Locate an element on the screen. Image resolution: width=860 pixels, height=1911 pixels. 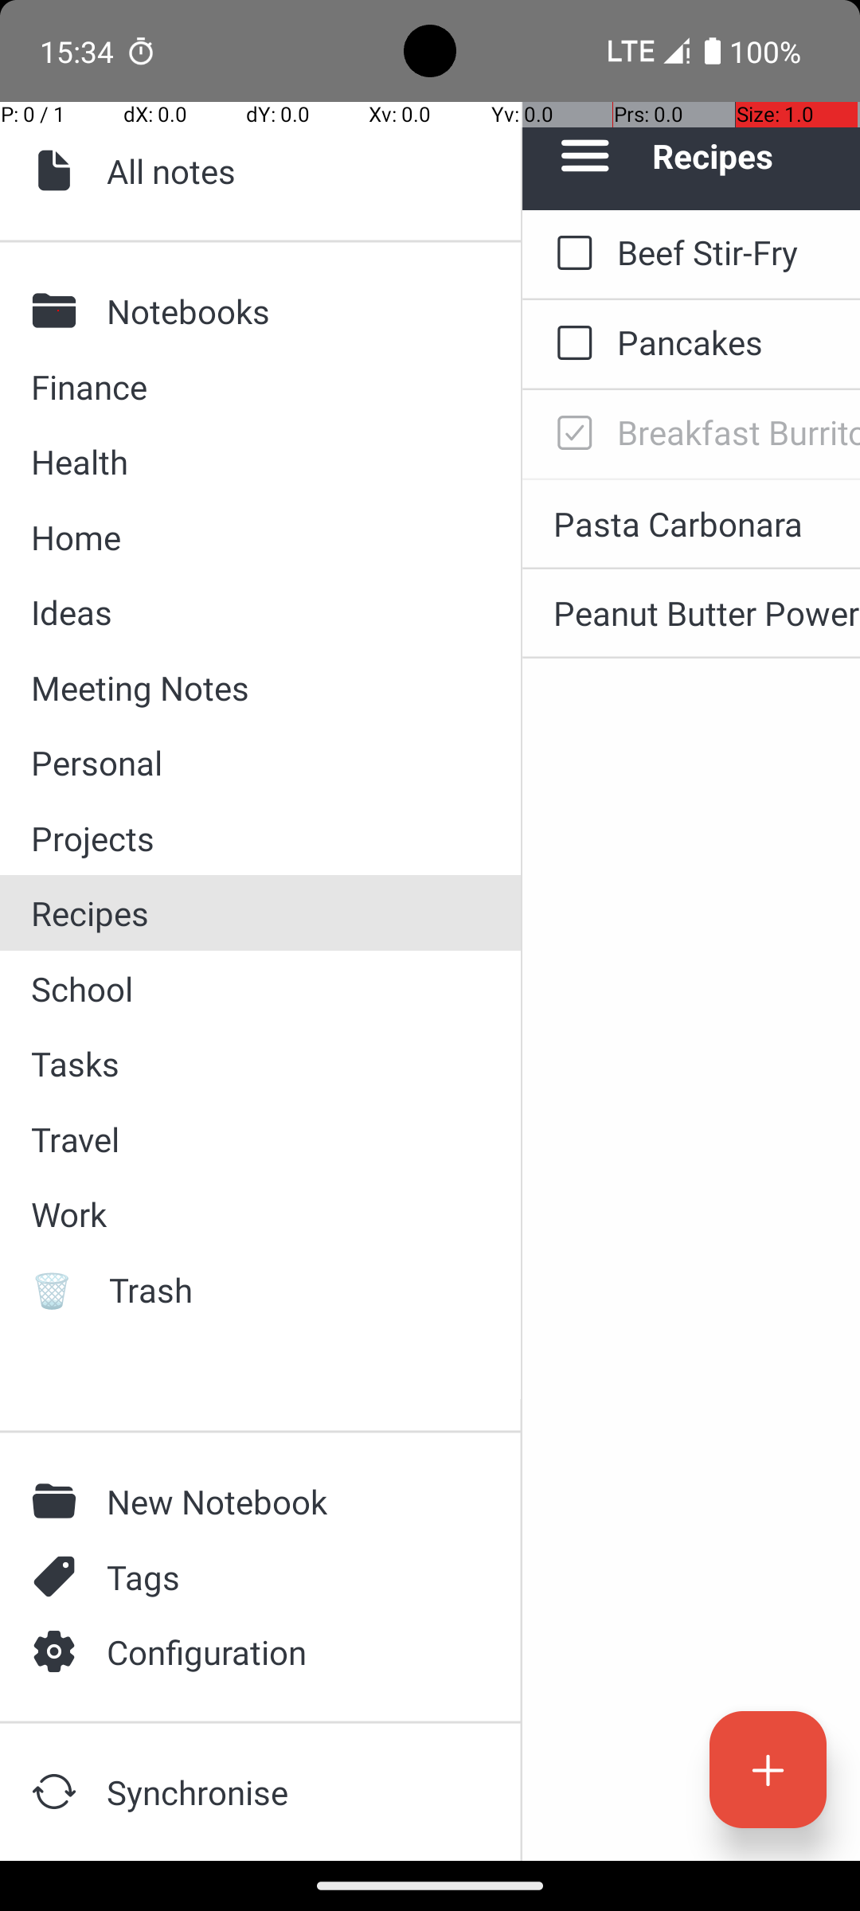
Configuration is located at coordinates (287, 1651).